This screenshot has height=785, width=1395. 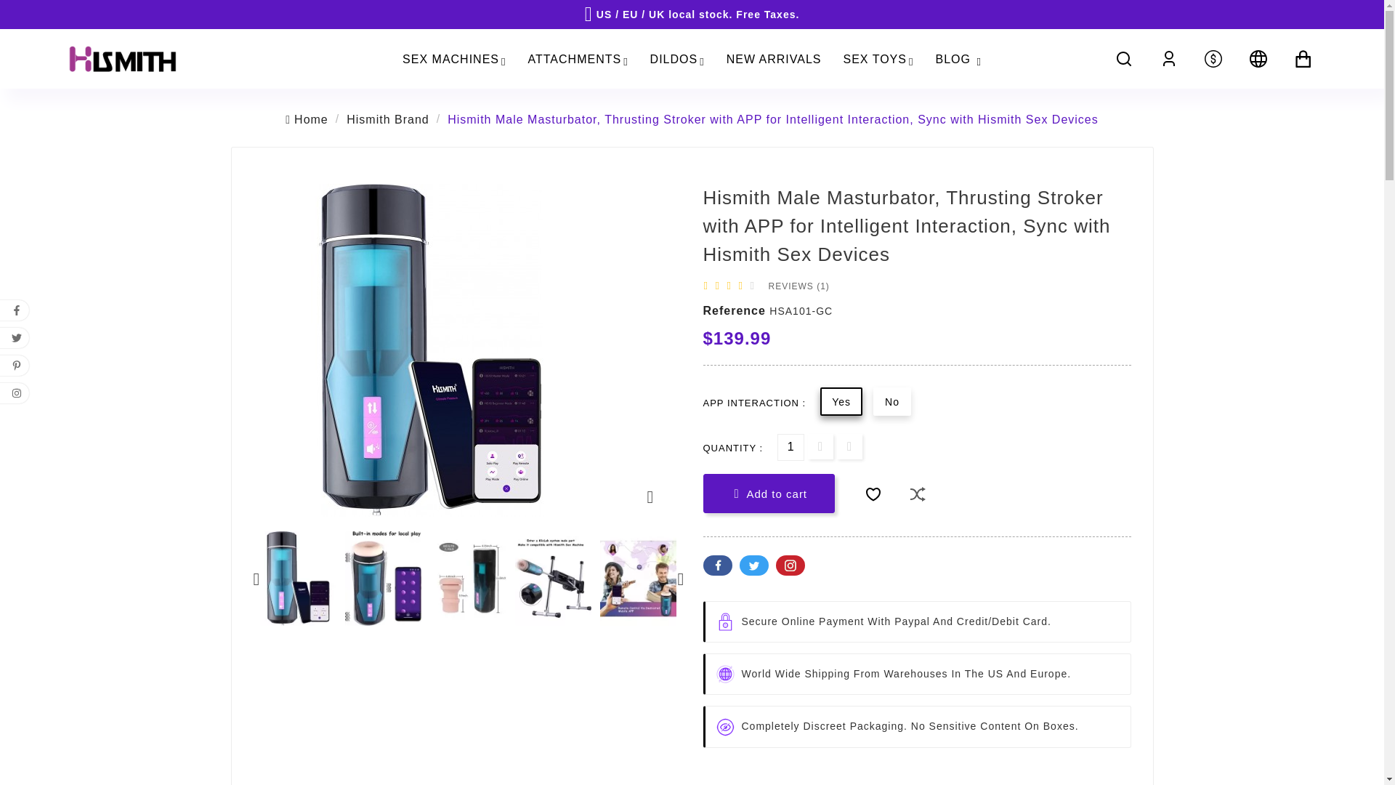 I want to click on DILDOS, so click(x=677, y=59).